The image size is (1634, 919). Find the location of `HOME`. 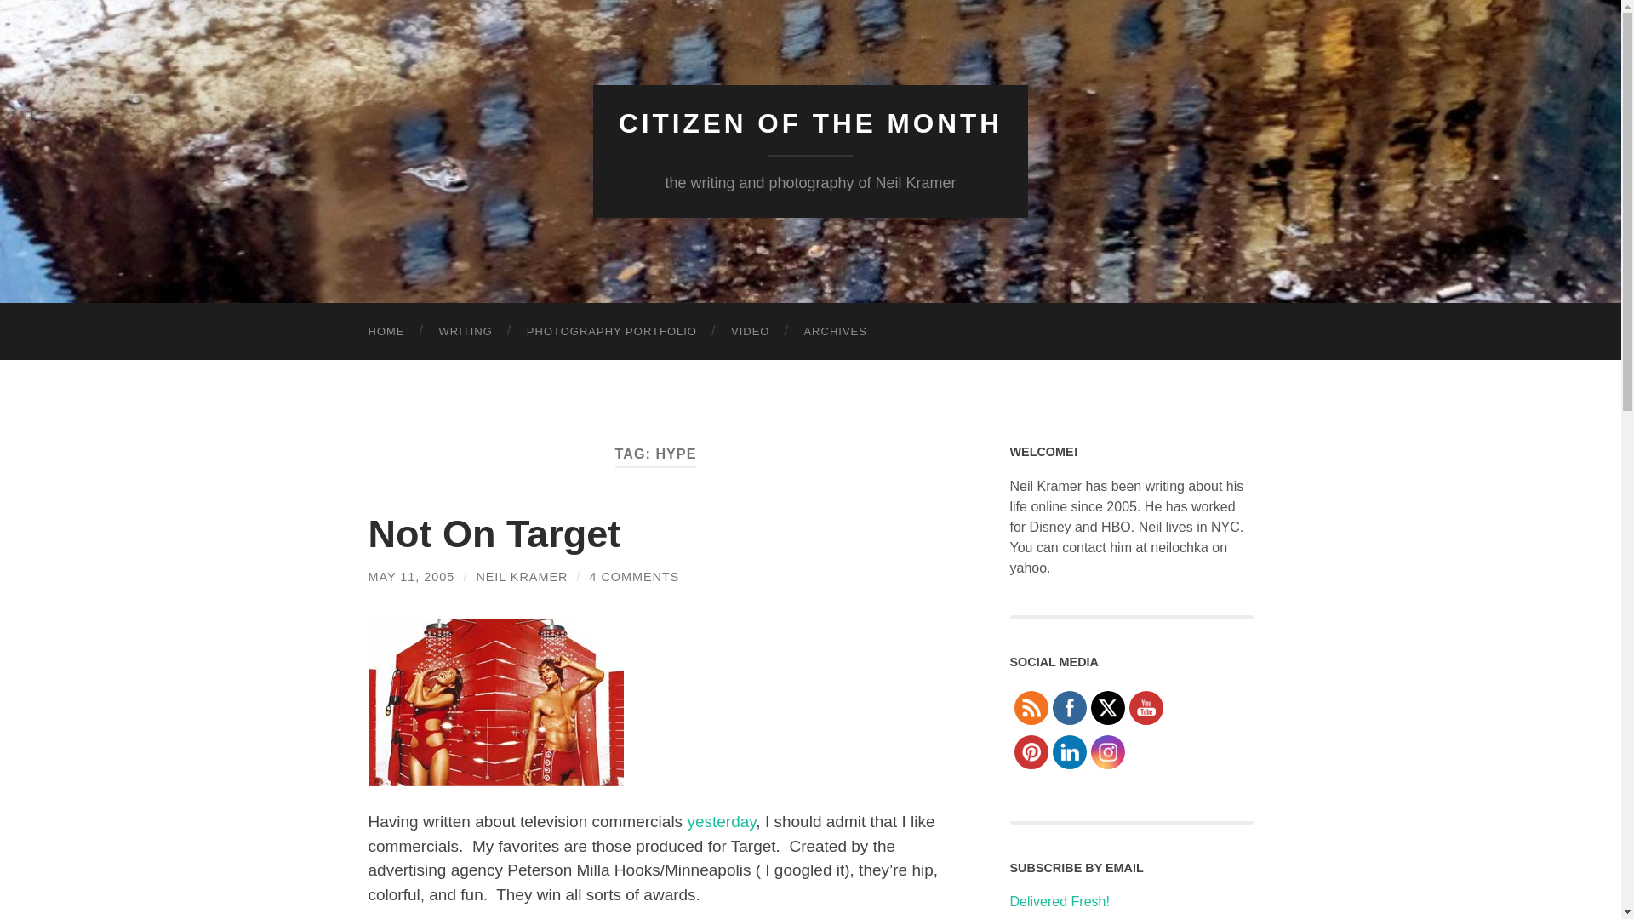

HOME is located at coordinates (386, 332).